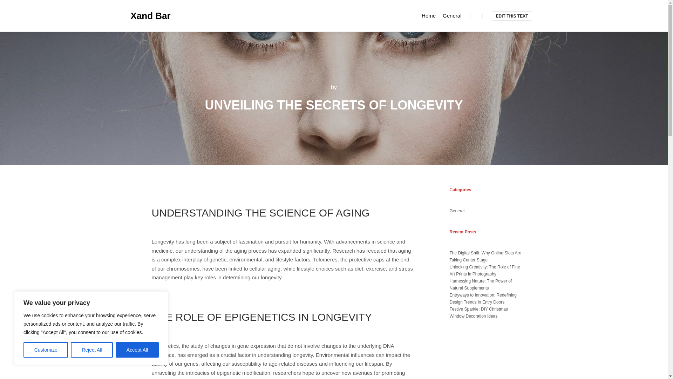 Image resolution: width=673 pixels, height=379 pixels. What do you see at coordinates (137, 350) in the screenshot?
I see `Accept All` at bounding box center [137, 350].